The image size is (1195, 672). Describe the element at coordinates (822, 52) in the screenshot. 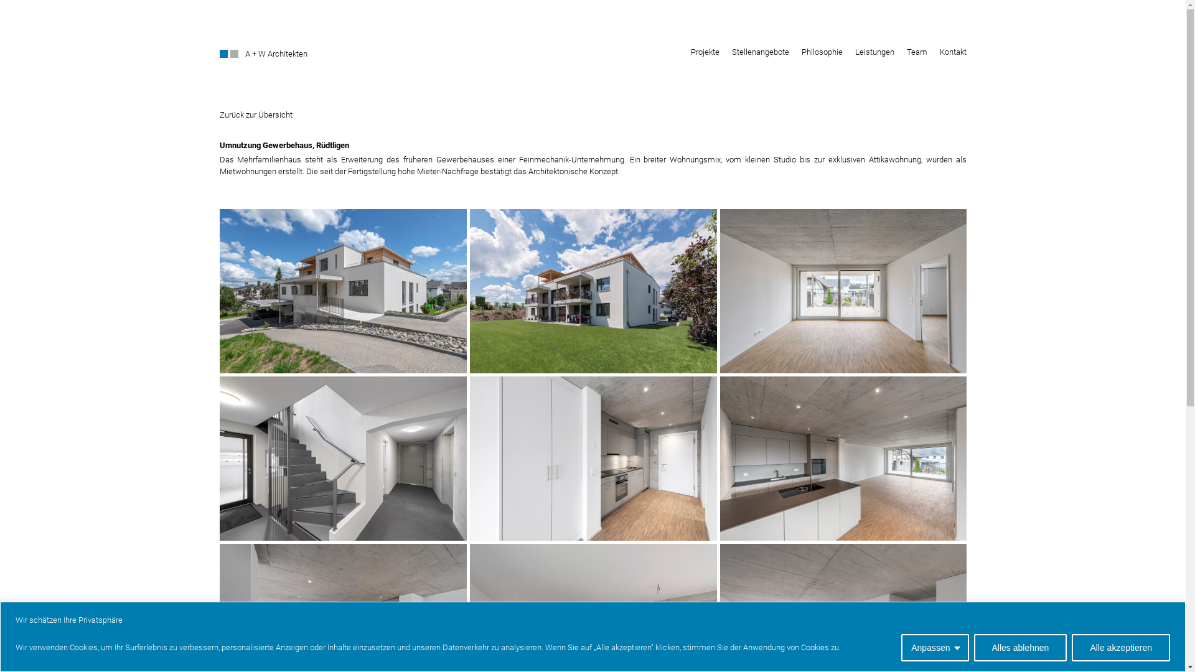

I see `Philosophie` at that location.